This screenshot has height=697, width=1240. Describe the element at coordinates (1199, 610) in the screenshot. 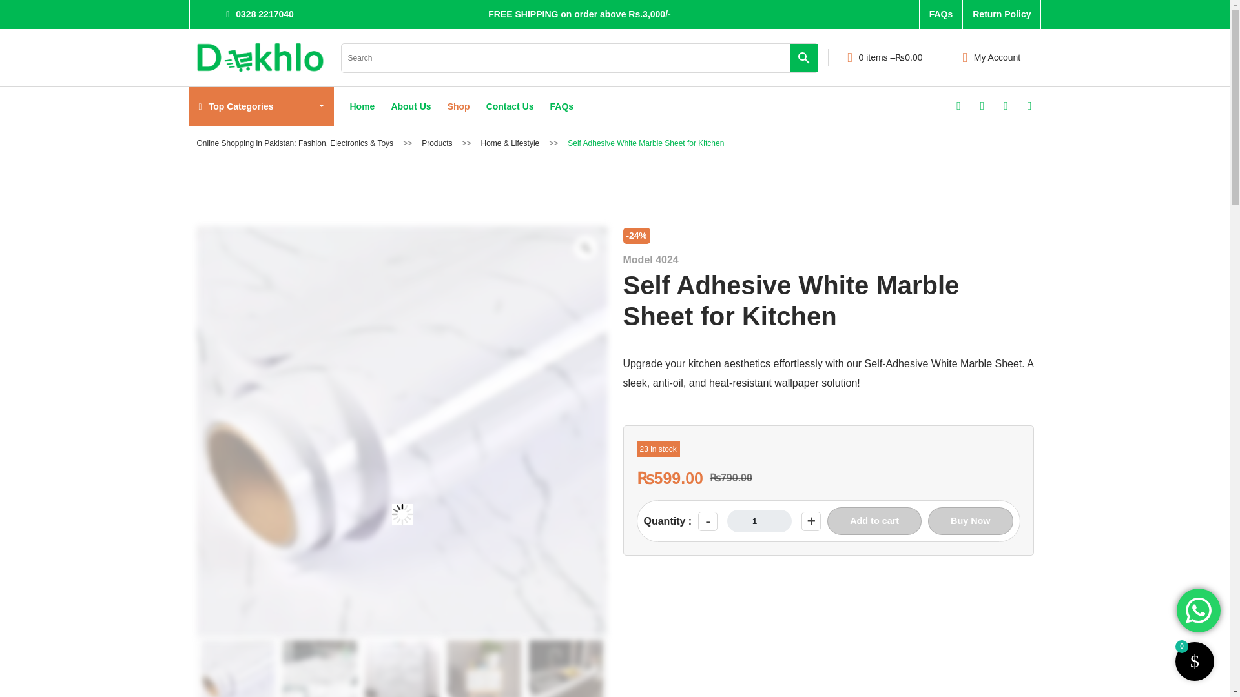

I see `WhatsApp us` at that location.